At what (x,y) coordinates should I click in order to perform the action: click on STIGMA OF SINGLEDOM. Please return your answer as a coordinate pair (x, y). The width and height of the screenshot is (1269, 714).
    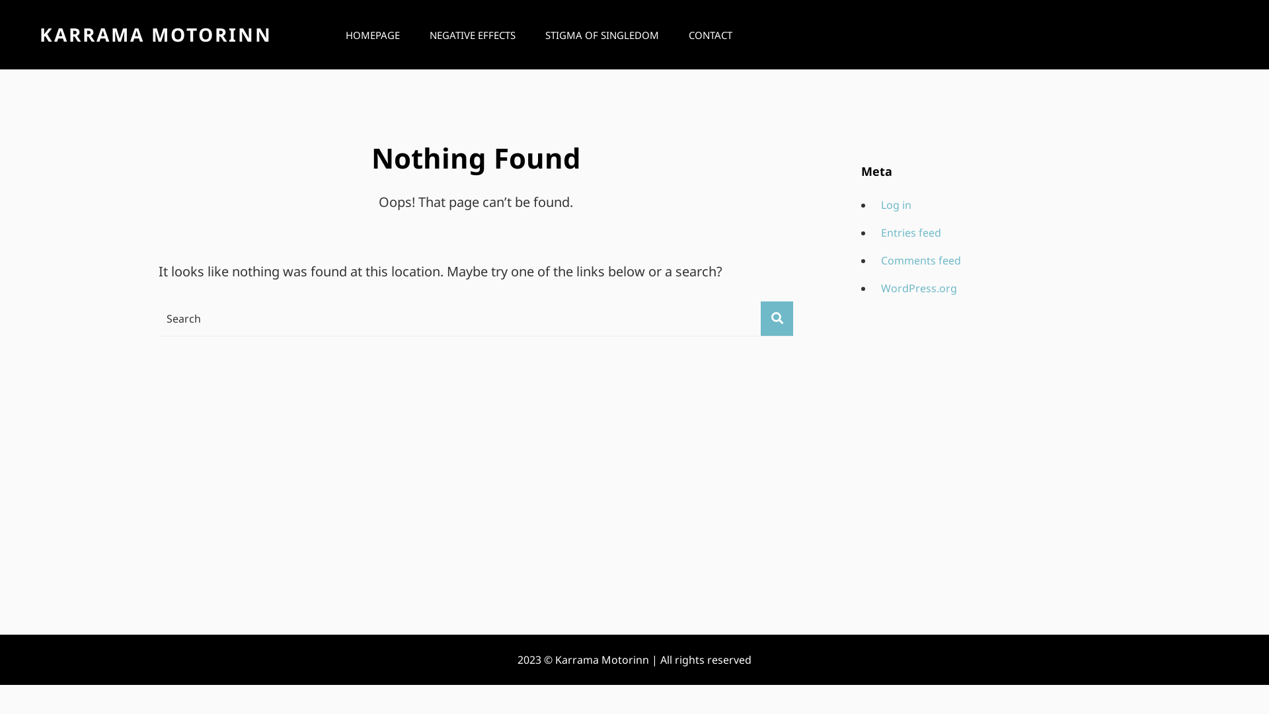
    Looking at the image, I should click on (602, 35).